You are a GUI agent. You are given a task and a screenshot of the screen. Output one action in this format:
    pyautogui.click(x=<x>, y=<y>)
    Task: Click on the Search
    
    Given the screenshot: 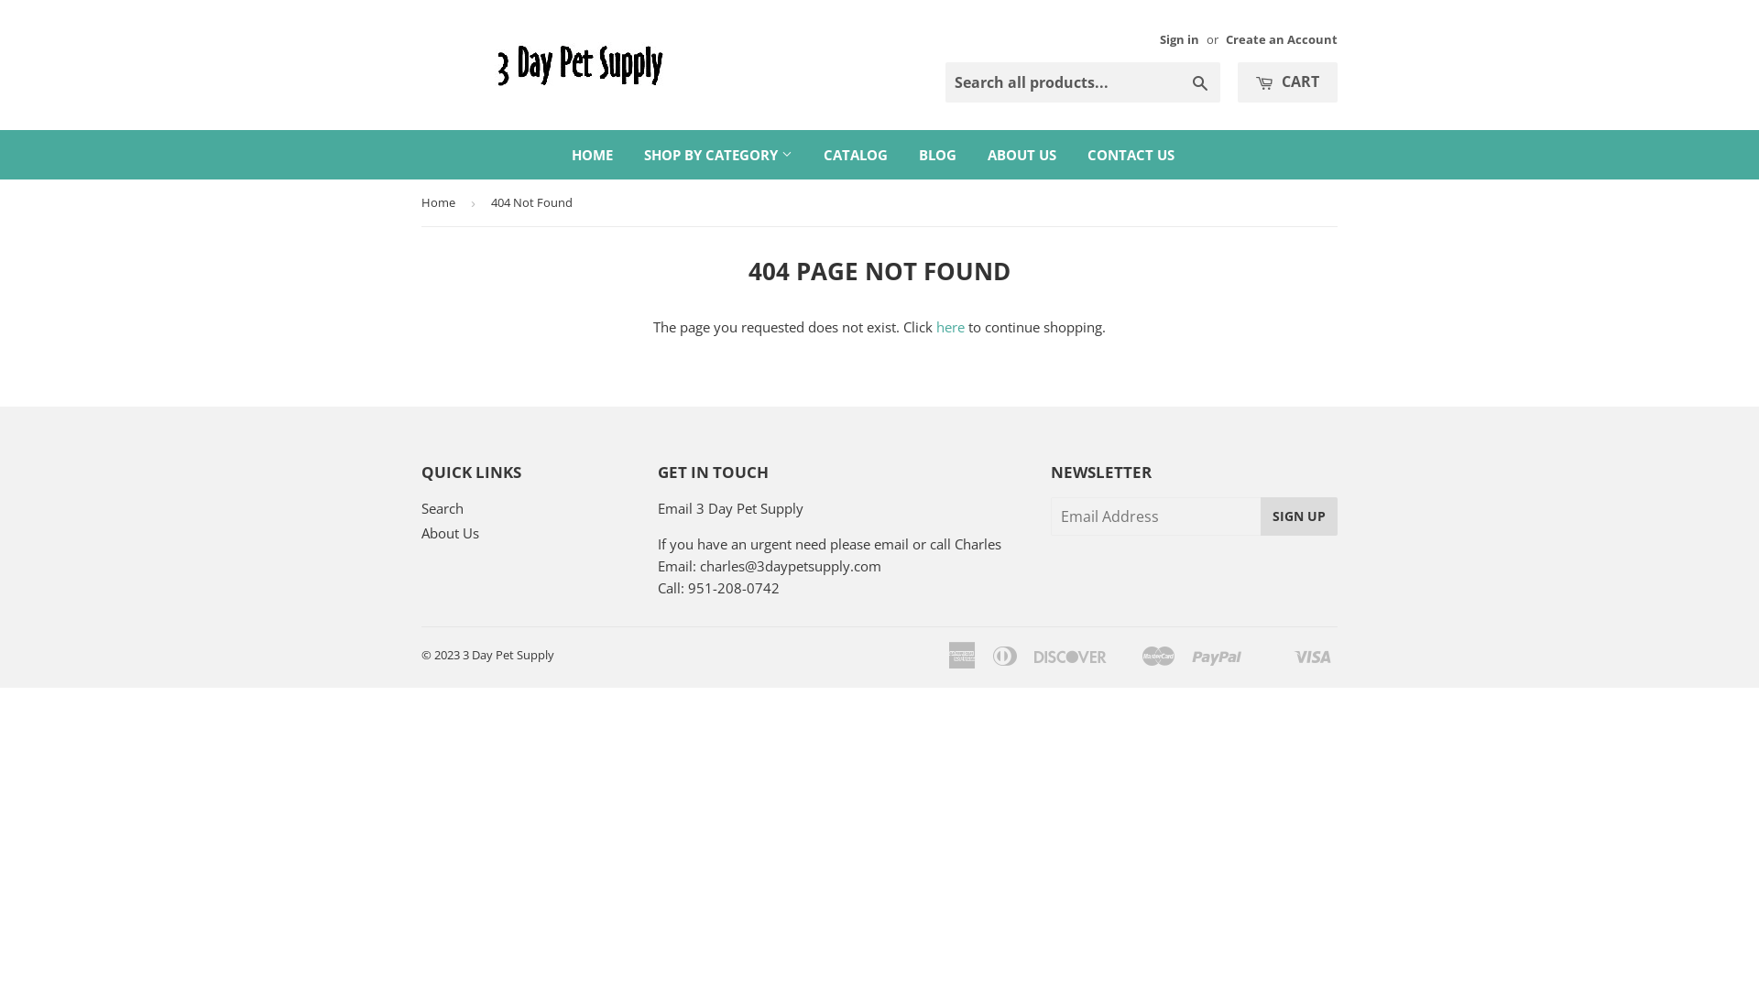 What is the action you would take?
    pyautogui.click(x=442, y=508)
    